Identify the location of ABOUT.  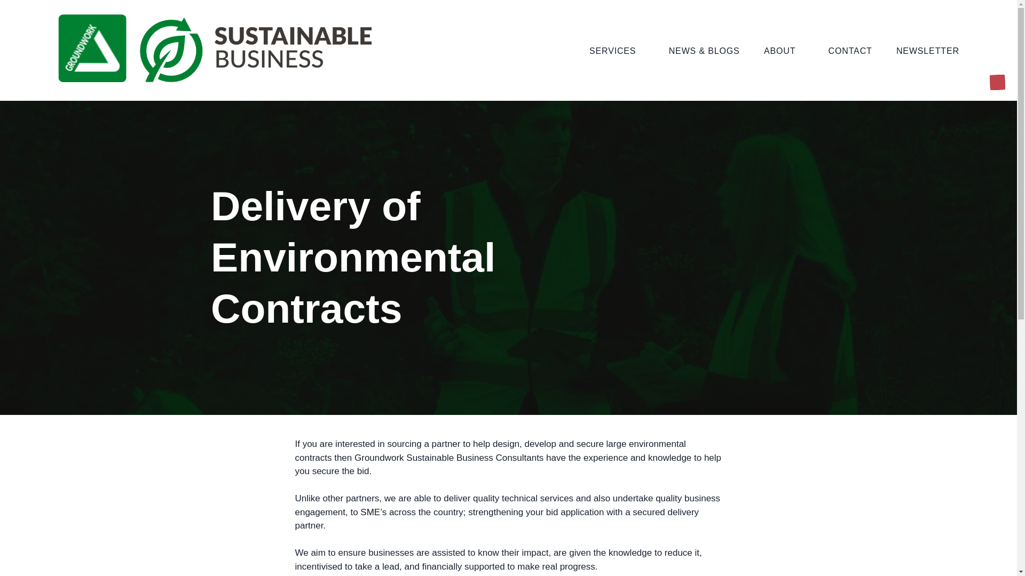
(784, 50).